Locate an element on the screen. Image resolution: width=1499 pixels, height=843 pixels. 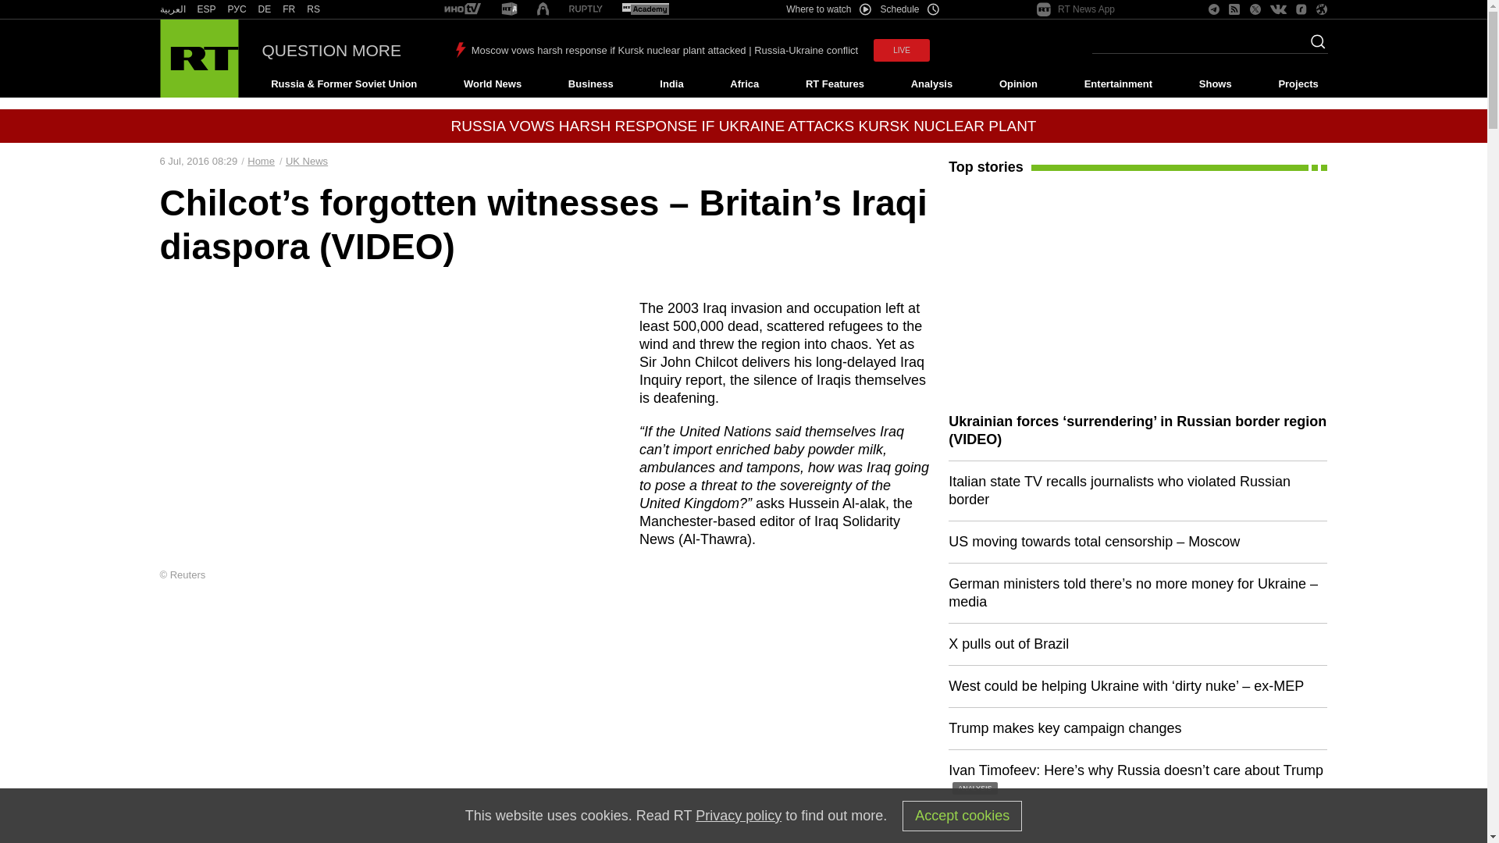
Schedule is located at coordinates (910, 9).